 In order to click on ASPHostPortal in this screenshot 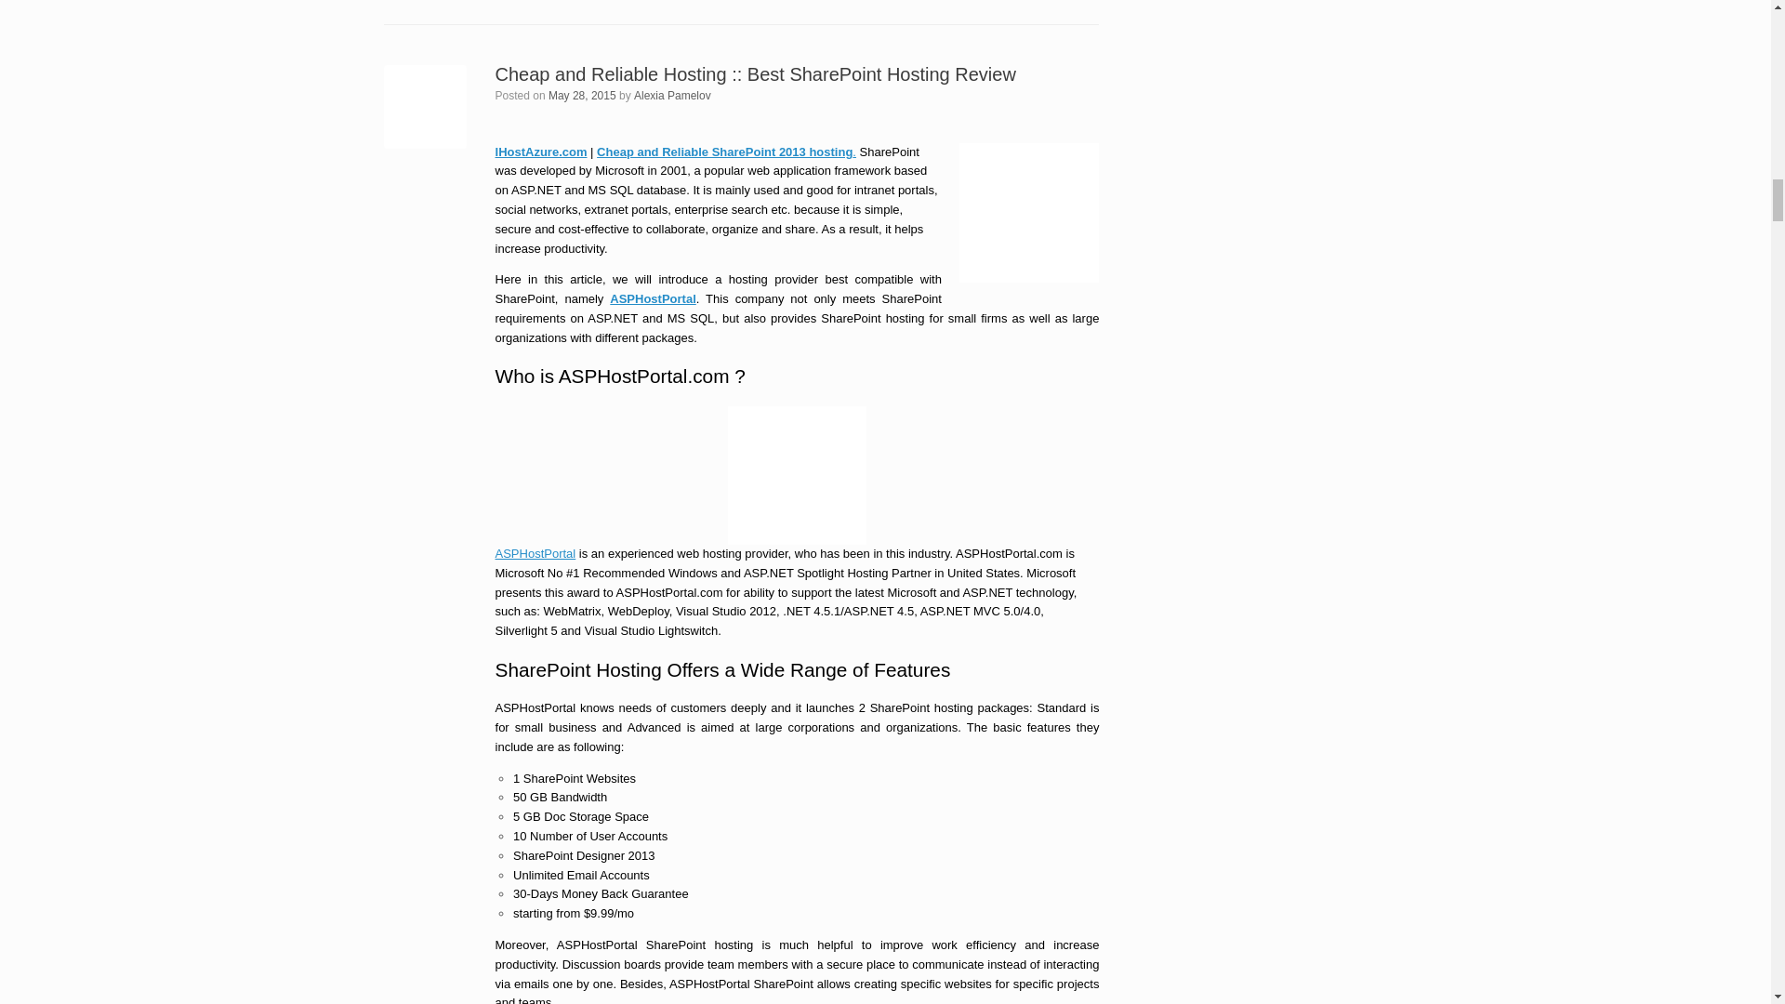, I will do `click(653, 299)`.